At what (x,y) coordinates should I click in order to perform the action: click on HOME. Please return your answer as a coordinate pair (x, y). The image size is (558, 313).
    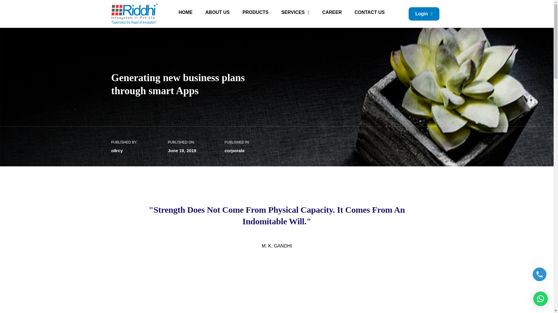
    Looking at the image, I should click on (186, 2).